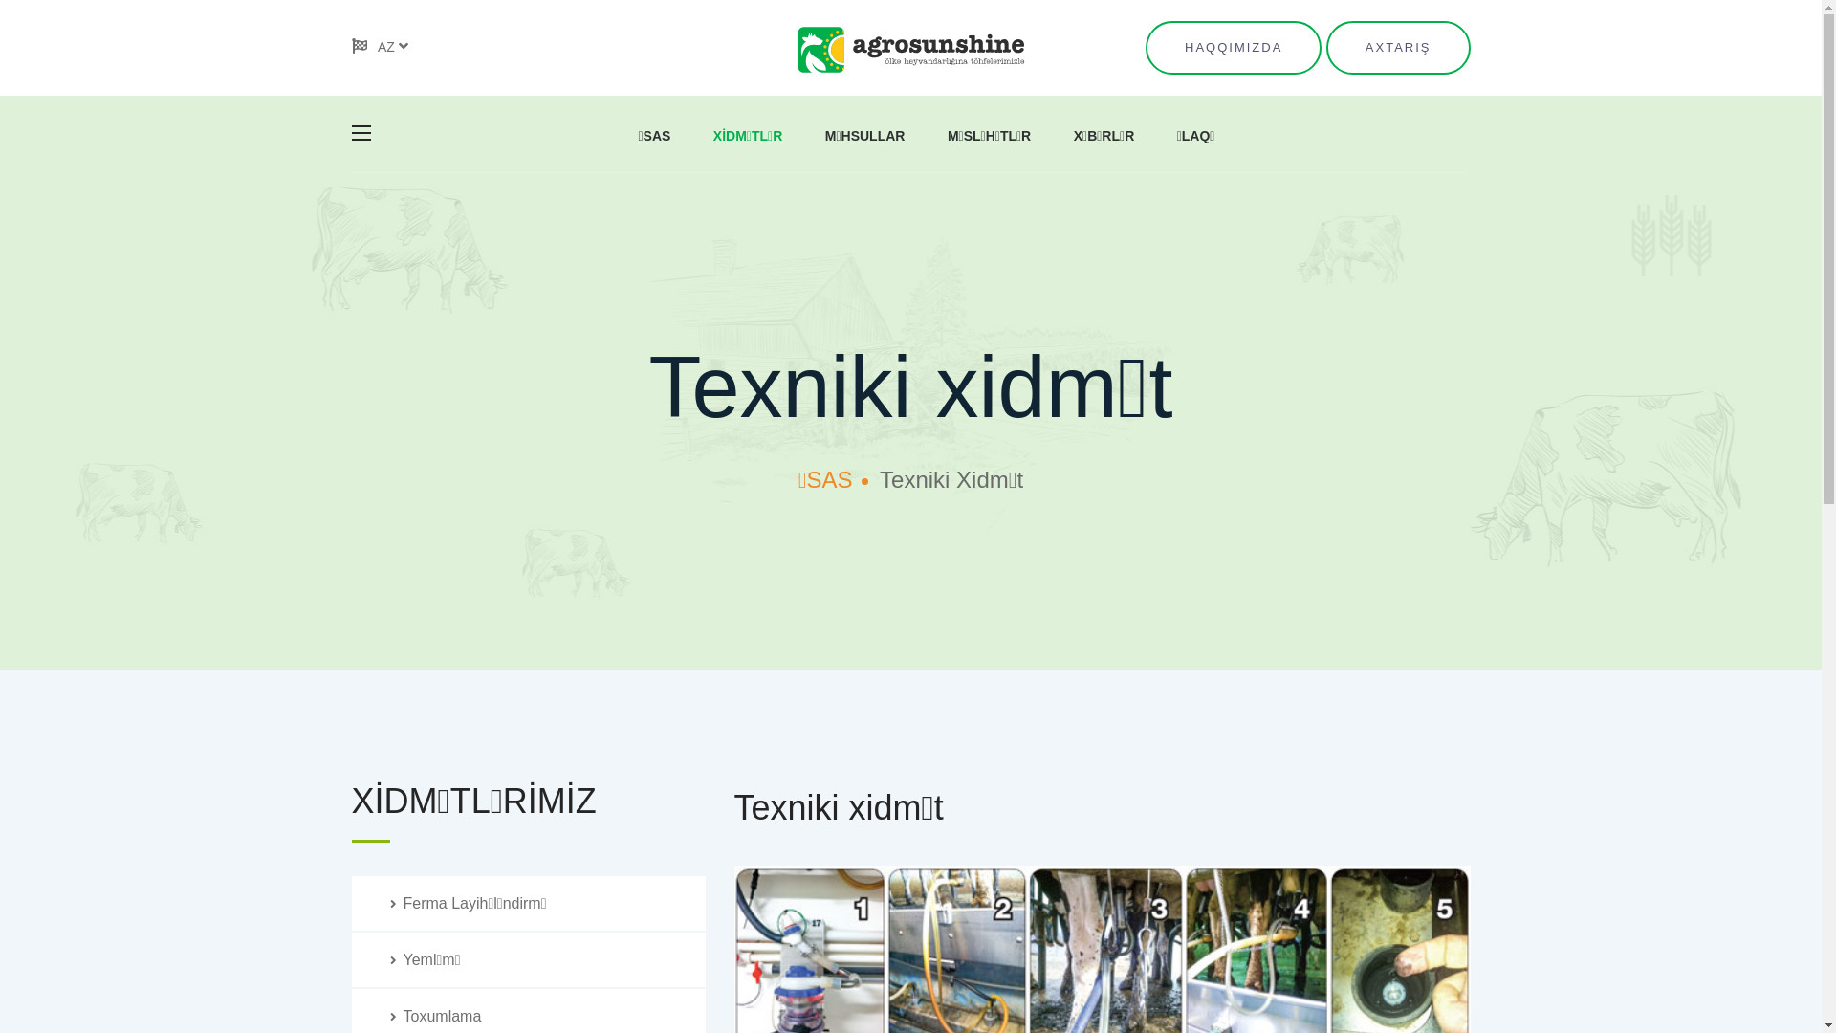  I want to click on HAQQIMIZDA, so click(1234, 48).